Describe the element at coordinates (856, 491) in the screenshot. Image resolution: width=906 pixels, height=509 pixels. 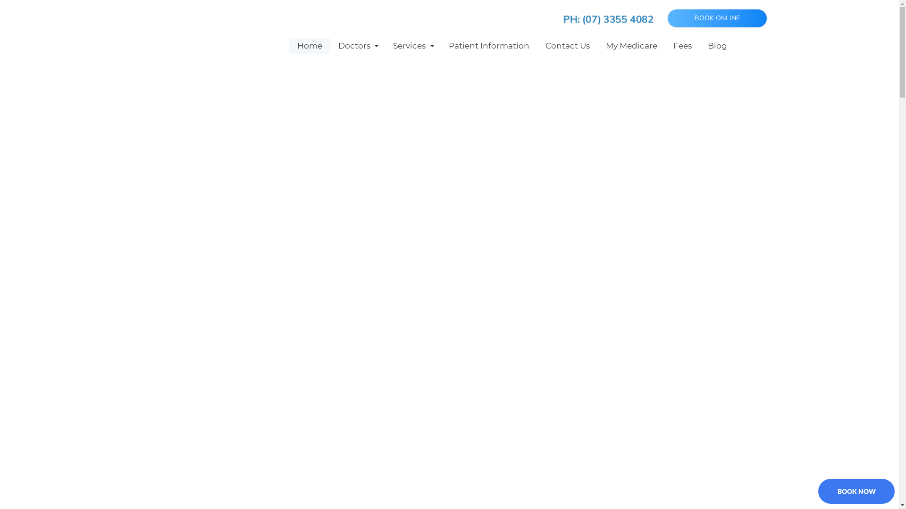
I see `BOOK NOW` at that location.